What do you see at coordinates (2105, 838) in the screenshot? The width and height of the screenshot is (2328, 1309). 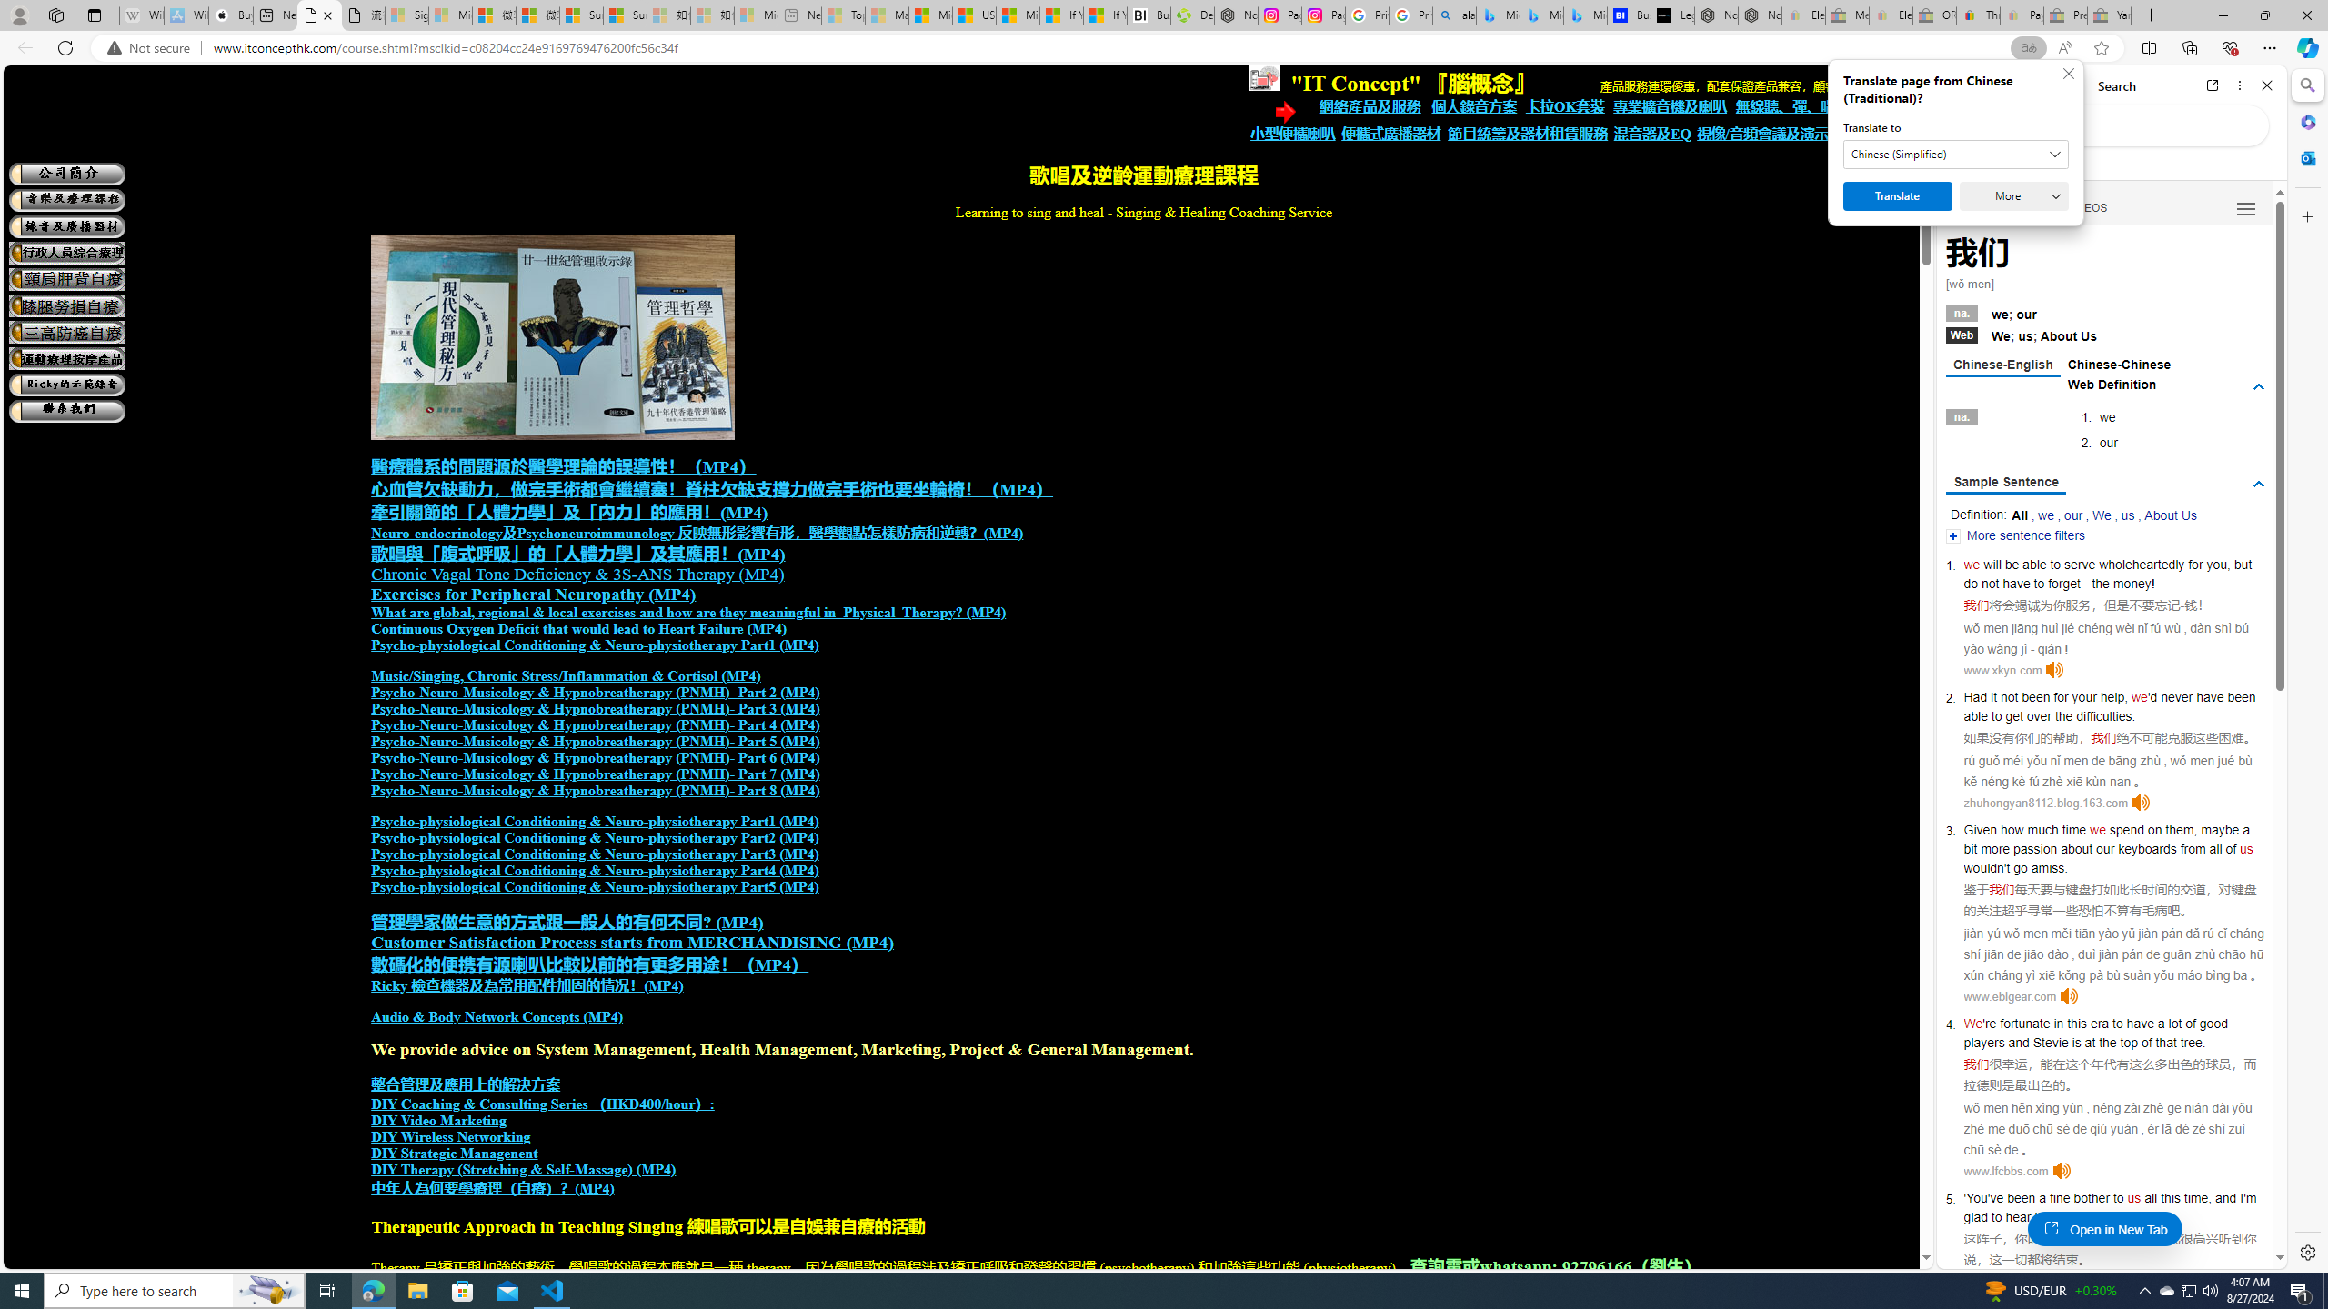 I see `a bit` at bounding box center [2105, 838].